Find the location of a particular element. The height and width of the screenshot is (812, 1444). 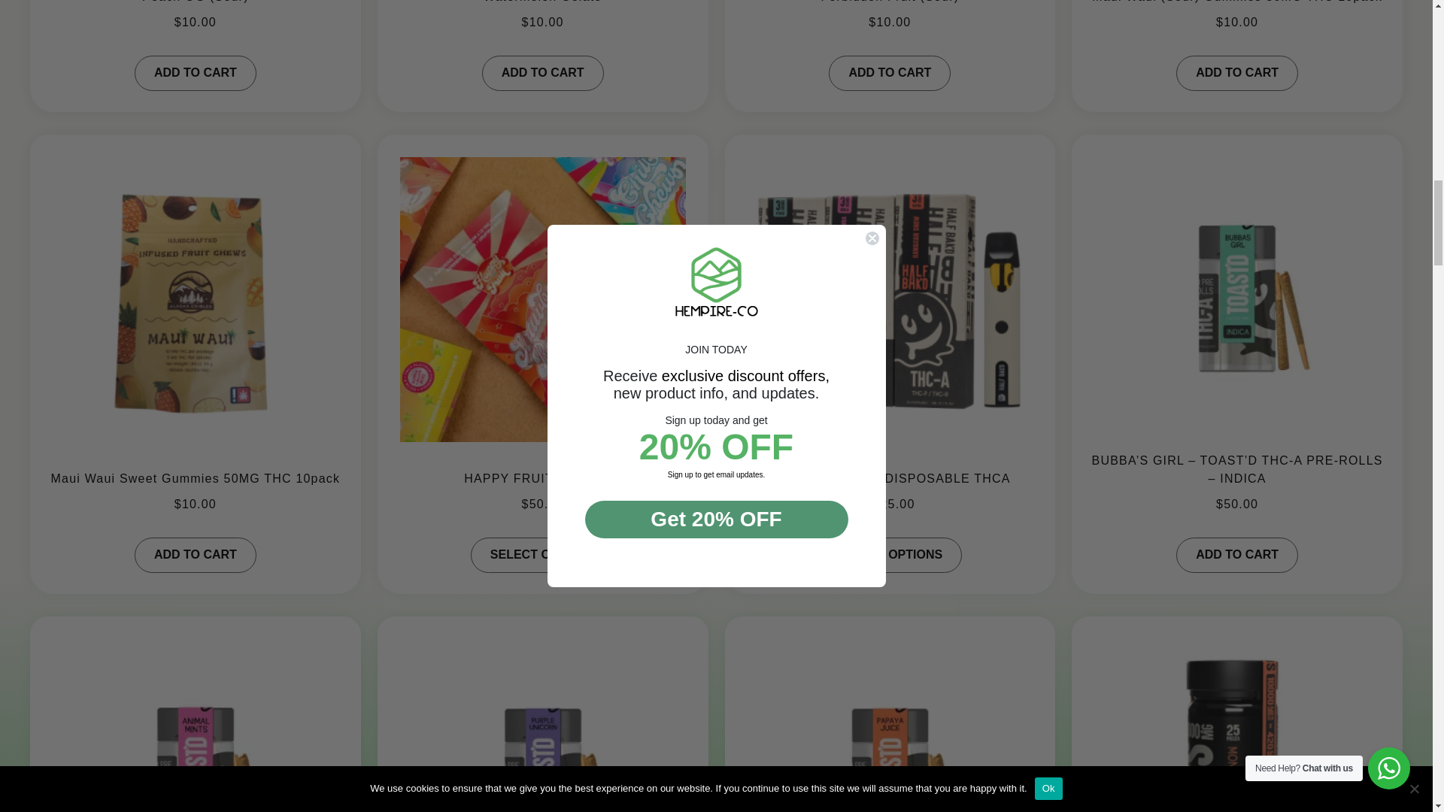

Home 2023 14 is located at coordinates (1236, 289).